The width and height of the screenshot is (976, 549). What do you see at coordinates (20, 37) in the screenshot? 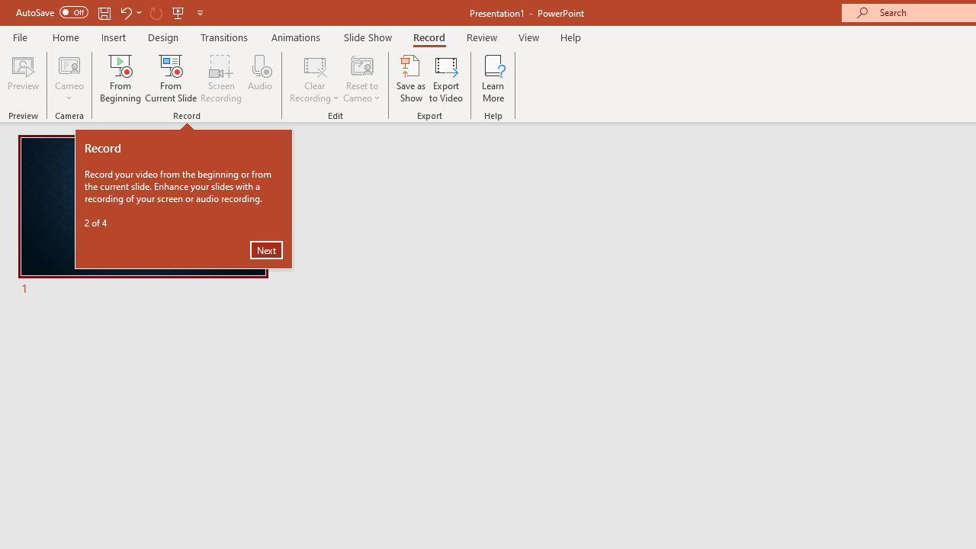
I see `File Tab` at bounding box center [20, 37].